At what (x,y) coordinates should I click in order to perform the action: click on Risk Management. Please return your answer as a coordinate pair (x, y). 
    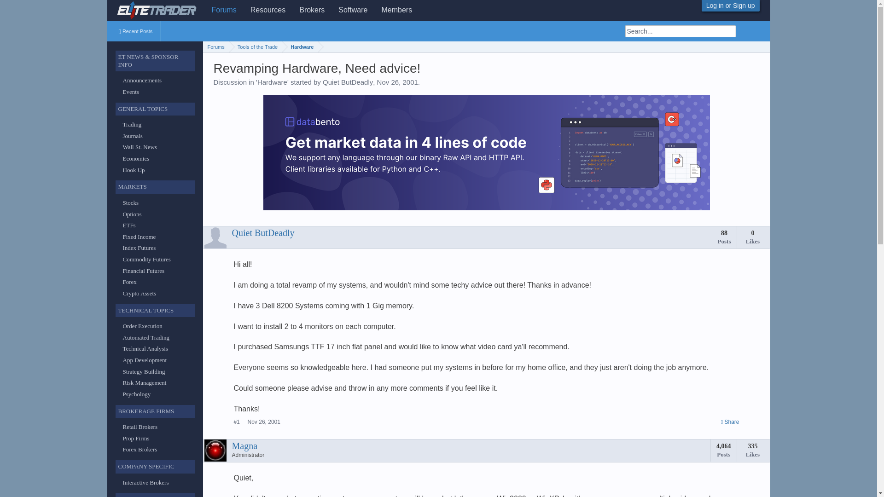
    Looking at the image, I should click on (144, 383).